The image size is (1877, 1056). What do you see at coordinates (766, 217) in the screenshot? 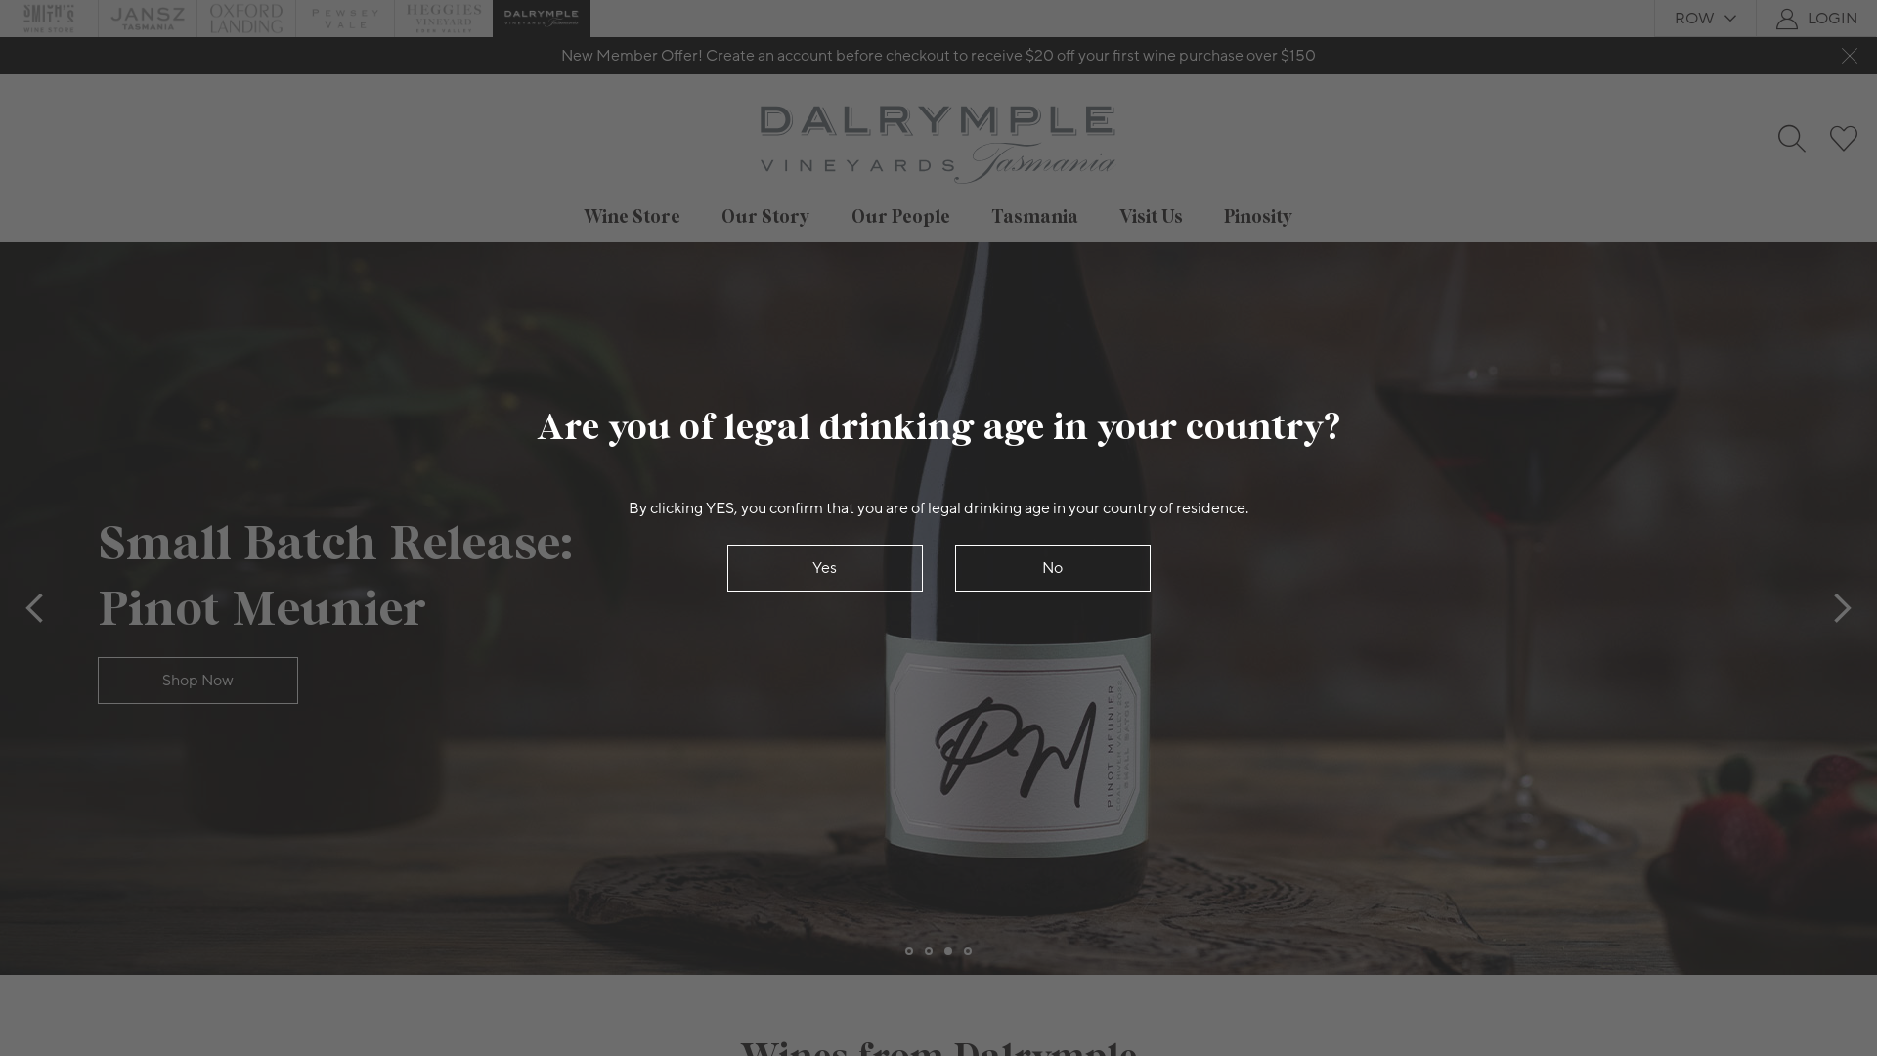
I see `Our Story` at bounding box center [766, 217].